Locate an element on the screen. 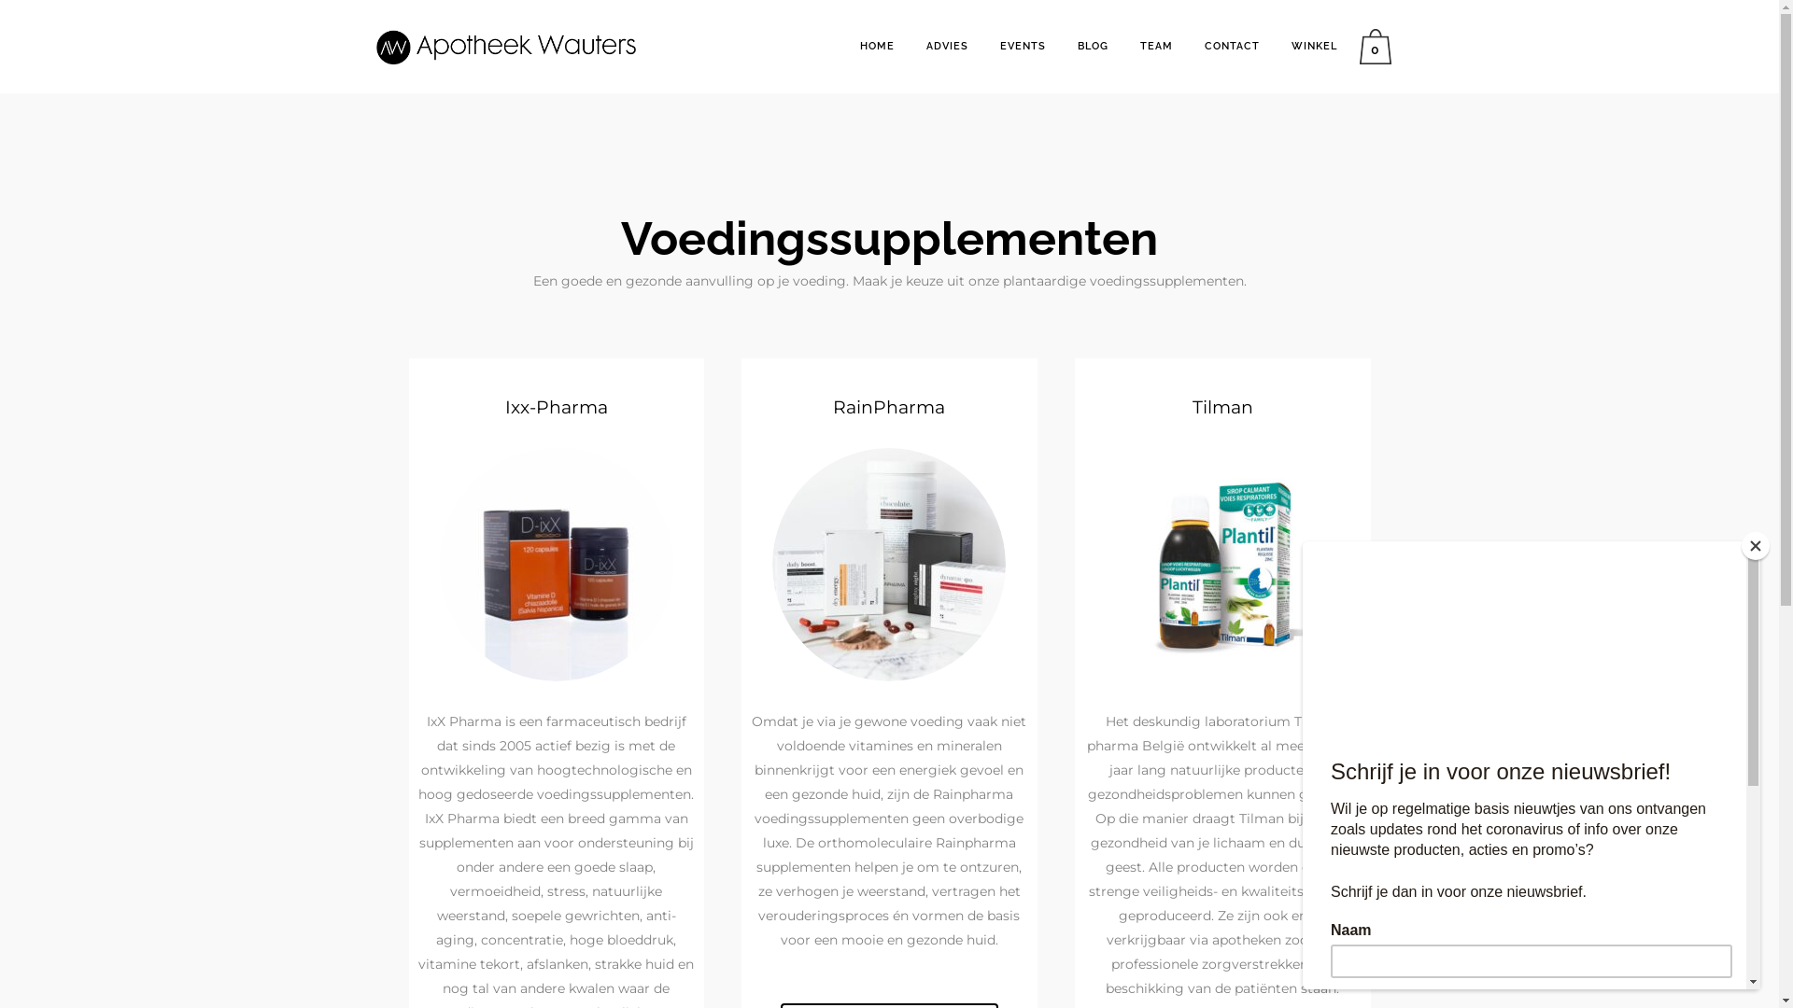 This screenshot has width=1793, height=1008. EVENTS is located at coordinates (1024, 47).